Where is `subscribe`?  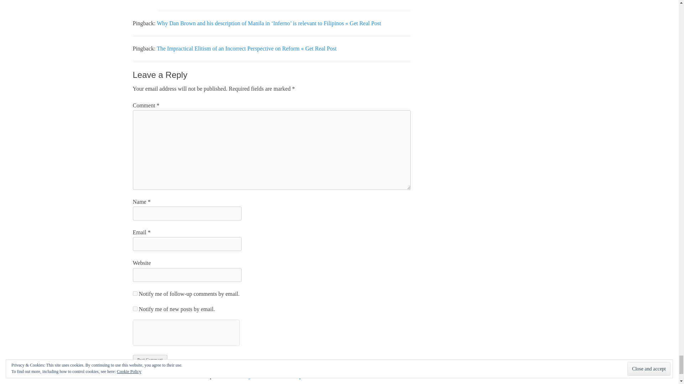 subscribe is located at coordinates (135, 309).